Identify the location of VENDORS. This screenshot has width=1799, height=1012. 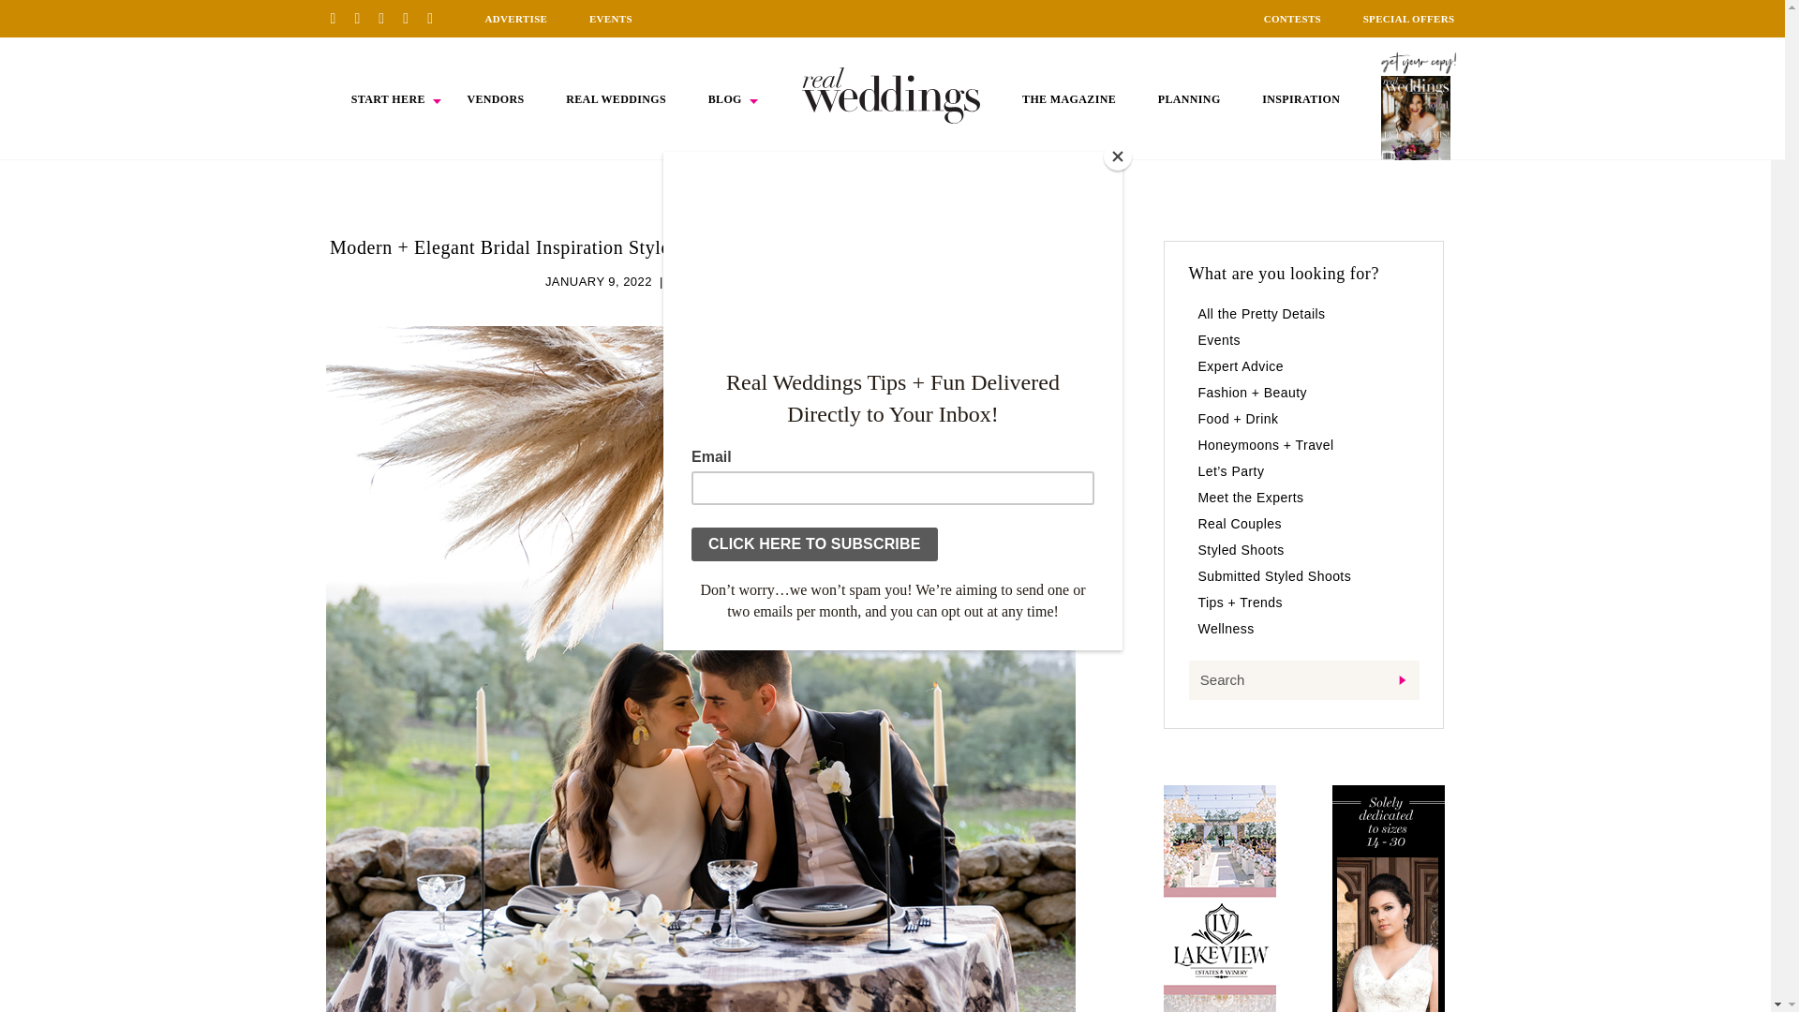
(495, 99).